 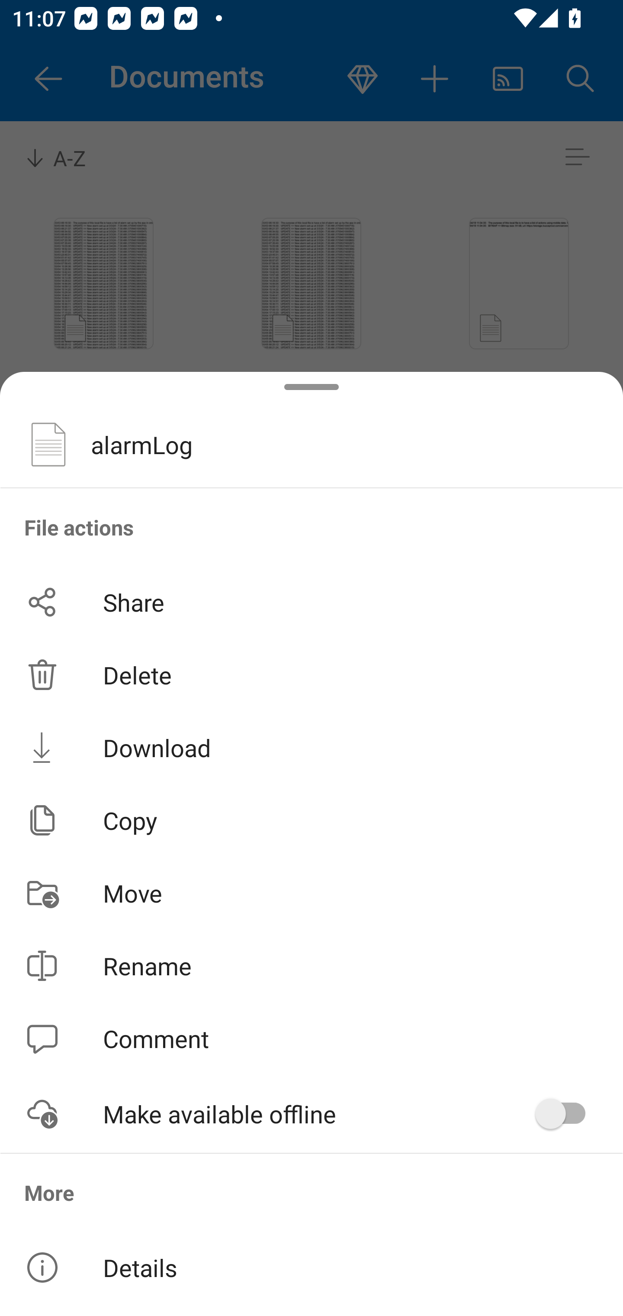 What do you see at coordinates (311, 893) in the screenshot?
I see `Move button Move` at bounding box center [311, 893].